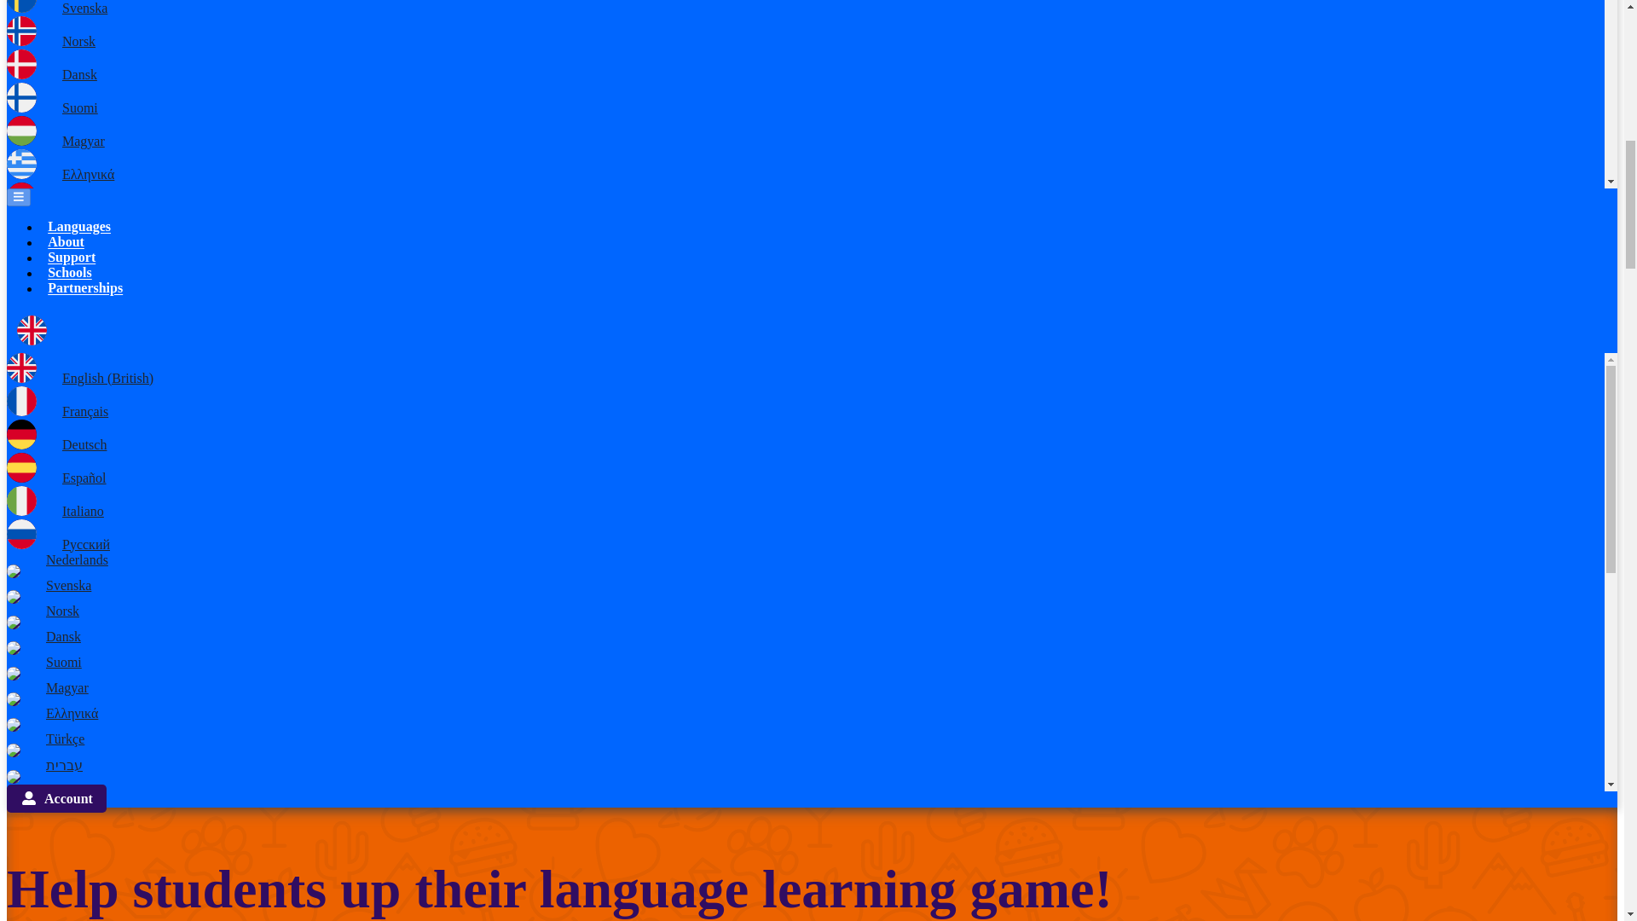  I want to click on Magyar, so click(55, 140).